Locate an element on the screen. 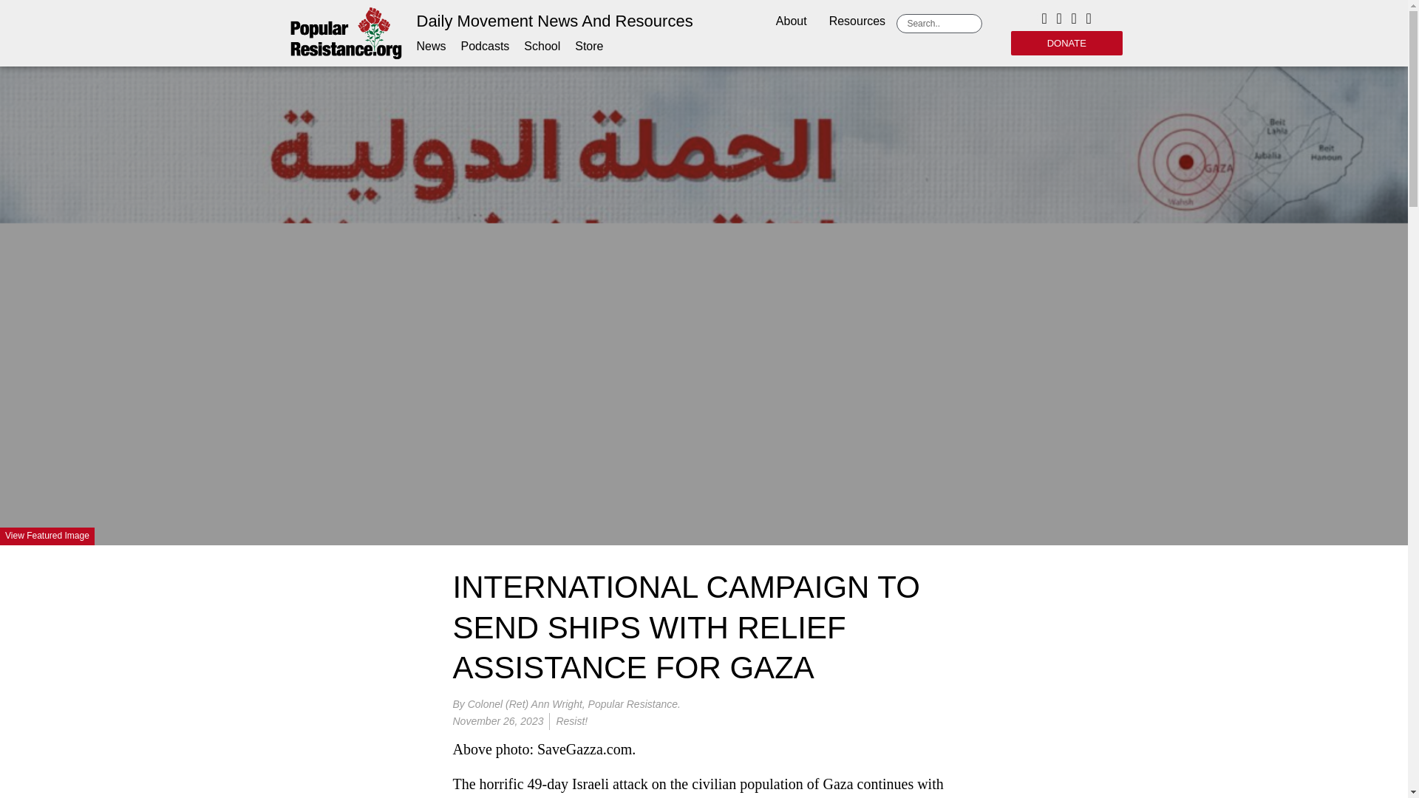  Search is located at coordinates (942, 24).